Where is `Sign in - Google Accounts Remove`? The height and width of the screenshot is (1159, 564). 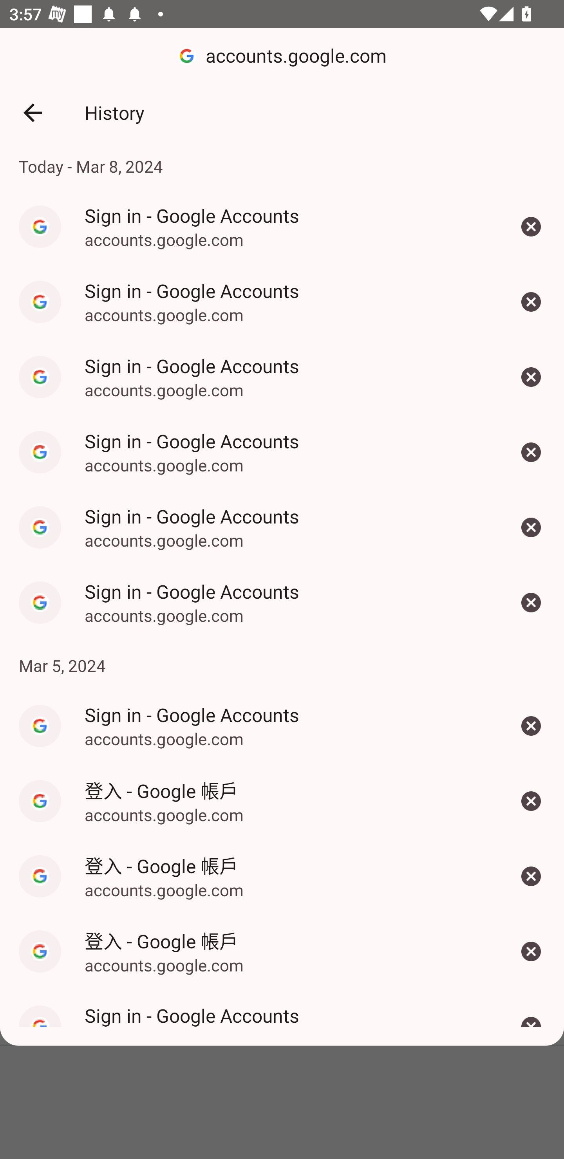 Sign in - Google Accounts Remove is located at coordinates (531, 726).